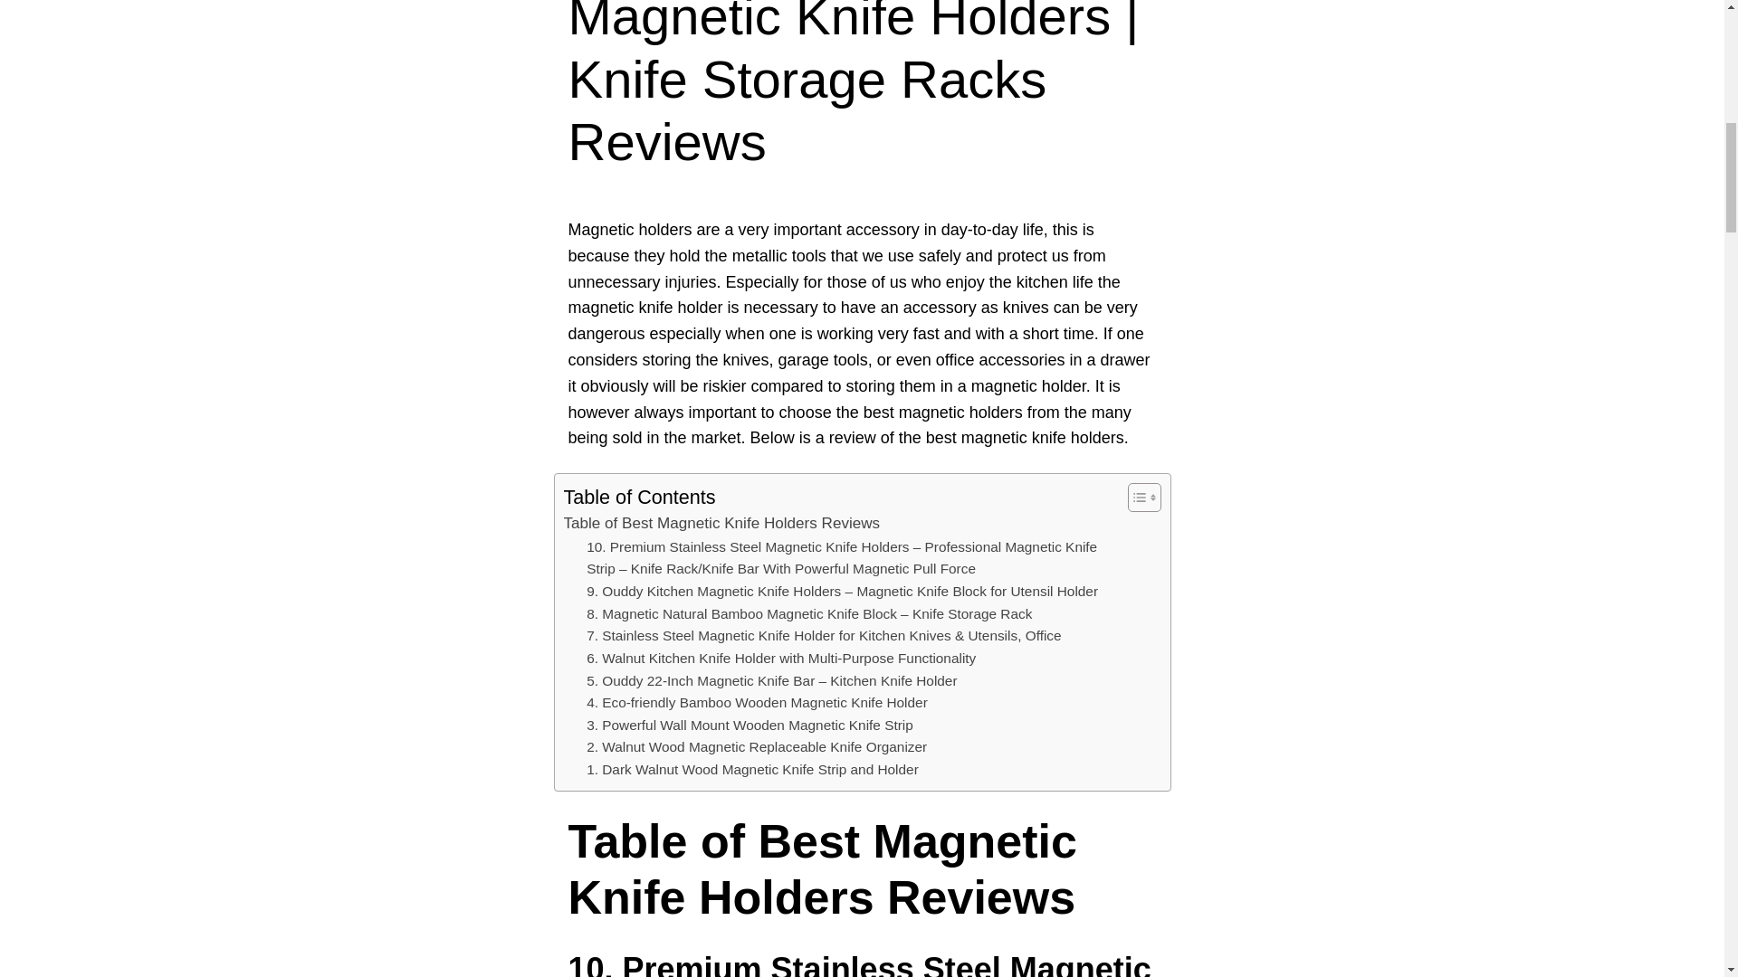  What do you see at coordinates (721, 523) in the screenshot?
I see `Table of Best Magnetic Knife Holders Reviews` at bounding box center [721, 523].